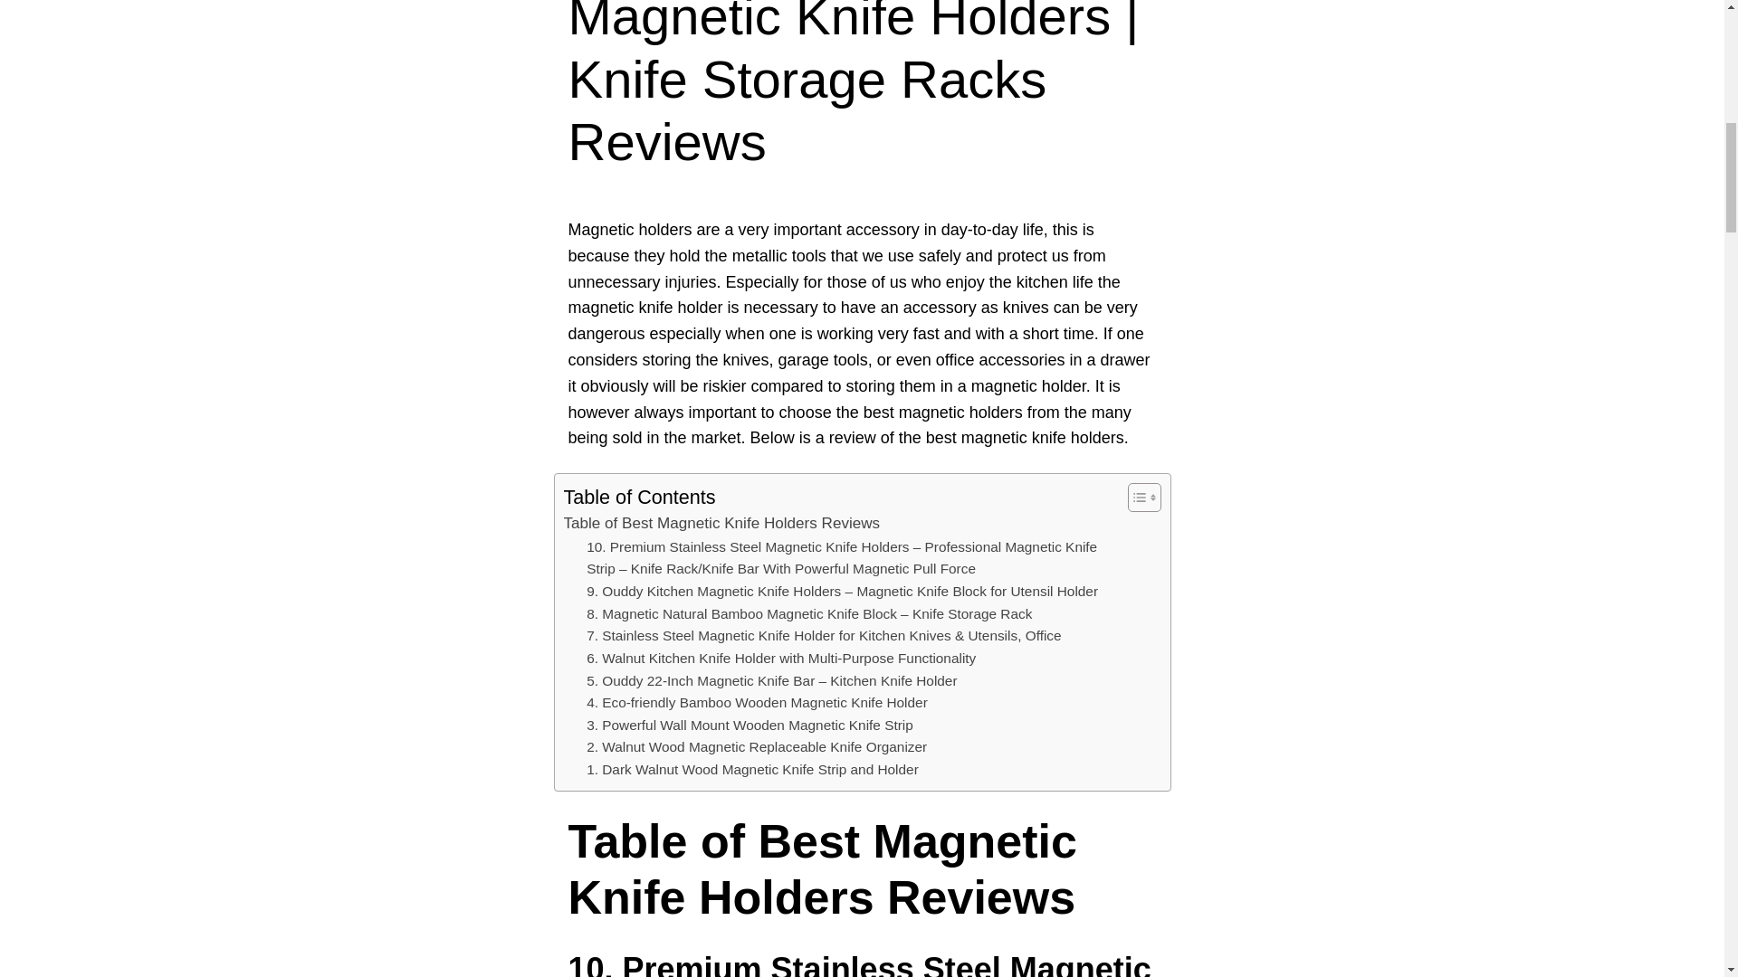  What do you see at coordinates (721, 523) in the screenshot?
I see `Table of Best Magnetic Knife Holders Reviews` at bounding box center [721, 523].